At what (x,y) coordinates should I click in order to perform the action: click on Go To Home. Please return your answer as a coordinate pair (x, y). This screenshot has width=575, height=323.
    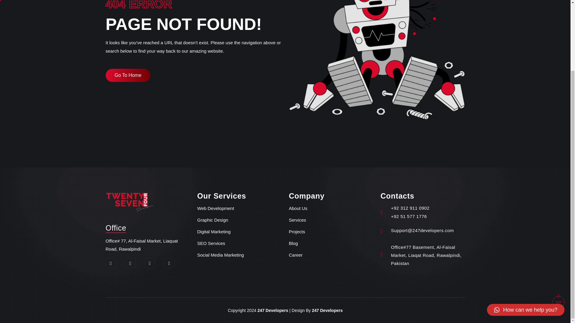
    Looking at the image, I should click on (128, 75).